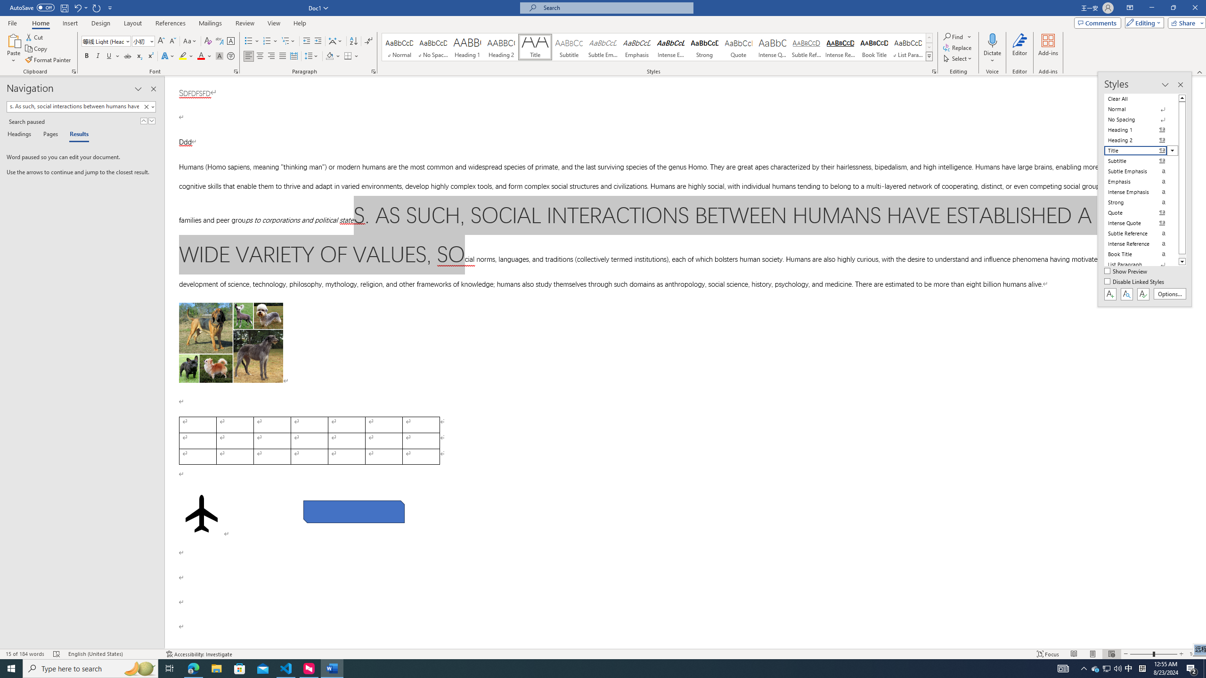  What do you see at coordinates (201, 56) in the screenshot?
I see `Font Color RGB(255, 0, 0)` at bounding box center [201, 56].